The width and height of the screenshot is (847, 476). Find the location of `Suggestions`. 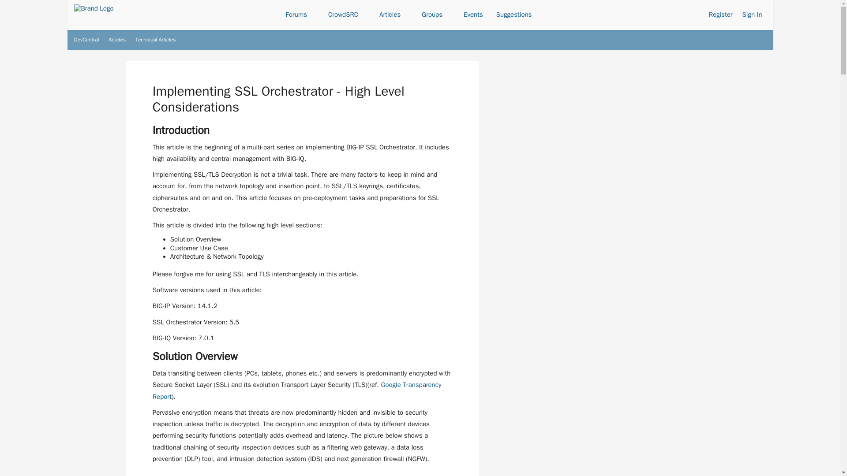

Suggestions is located at coordinates (514, 15).